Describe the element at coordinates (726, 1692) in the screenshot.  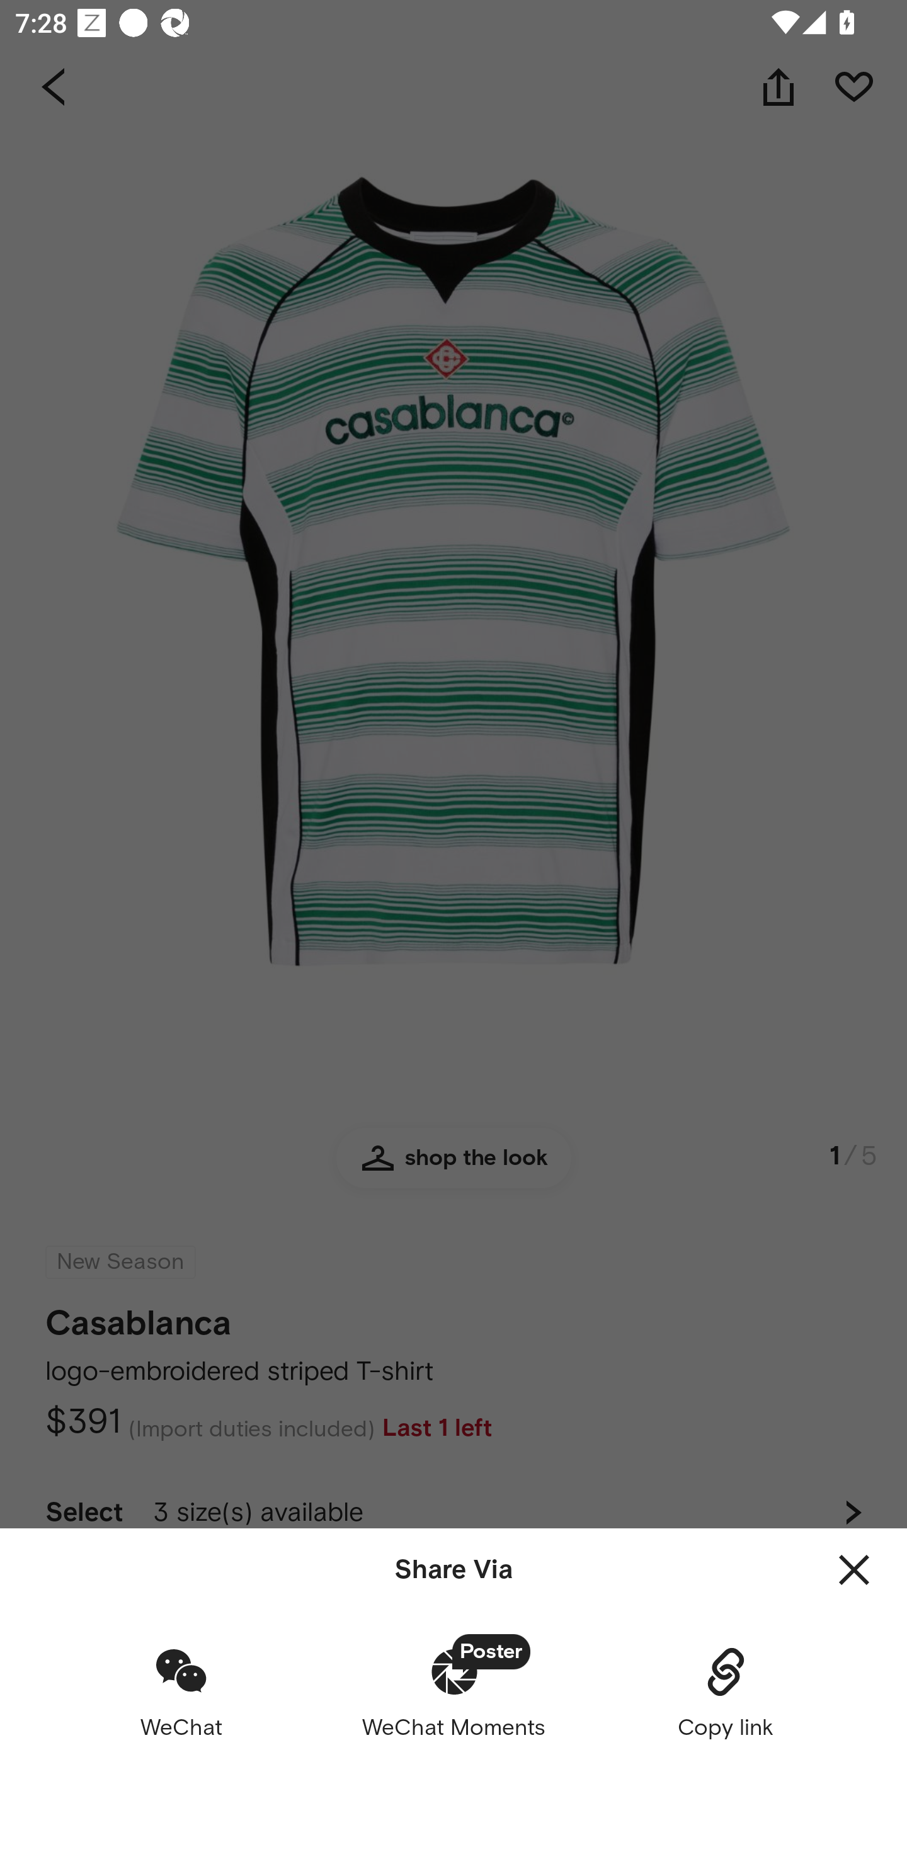
I see `Copy link` at that location.